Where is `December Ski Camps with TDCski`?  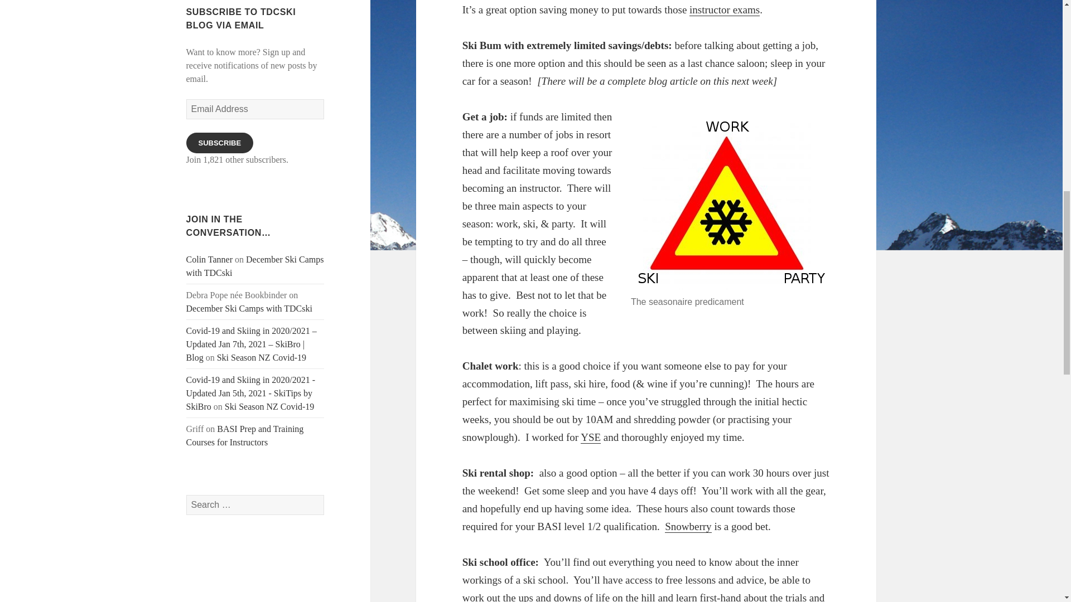
December Ski Camps with TDCski is located at coordinates (249, 308).